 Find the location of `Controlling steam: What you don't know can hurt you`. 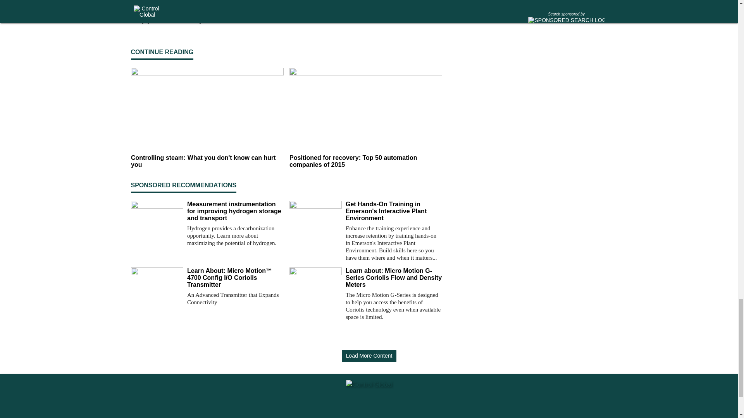

Controlling steam: What you don't know can hurt you is located at coordinates (207, 162).